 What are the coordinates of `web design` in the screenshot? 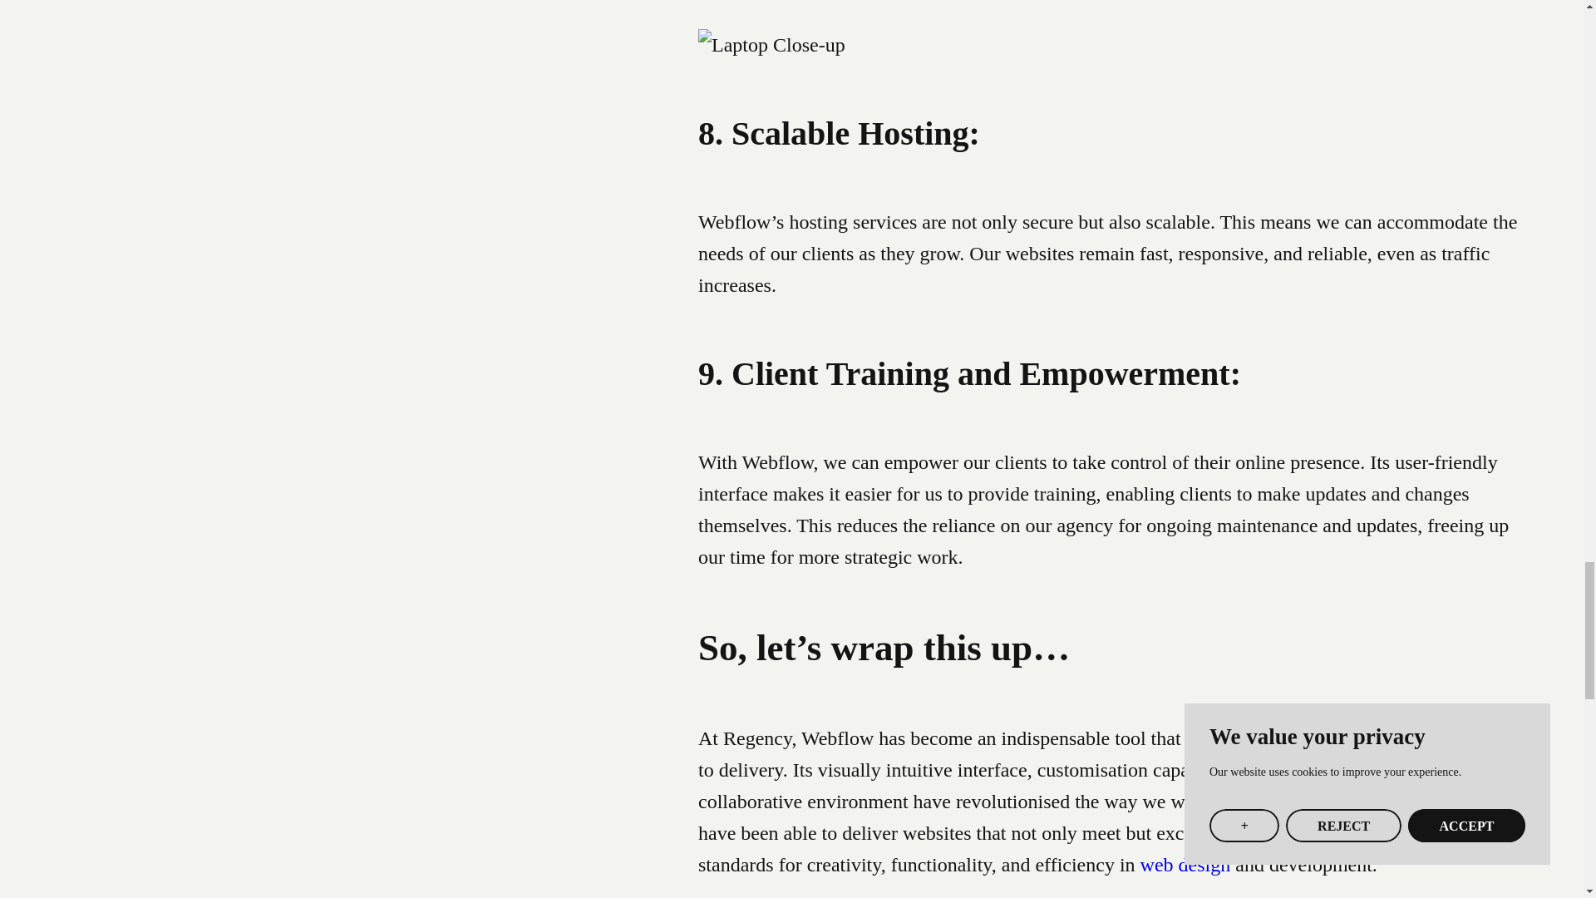 It's located at (1185, 865).